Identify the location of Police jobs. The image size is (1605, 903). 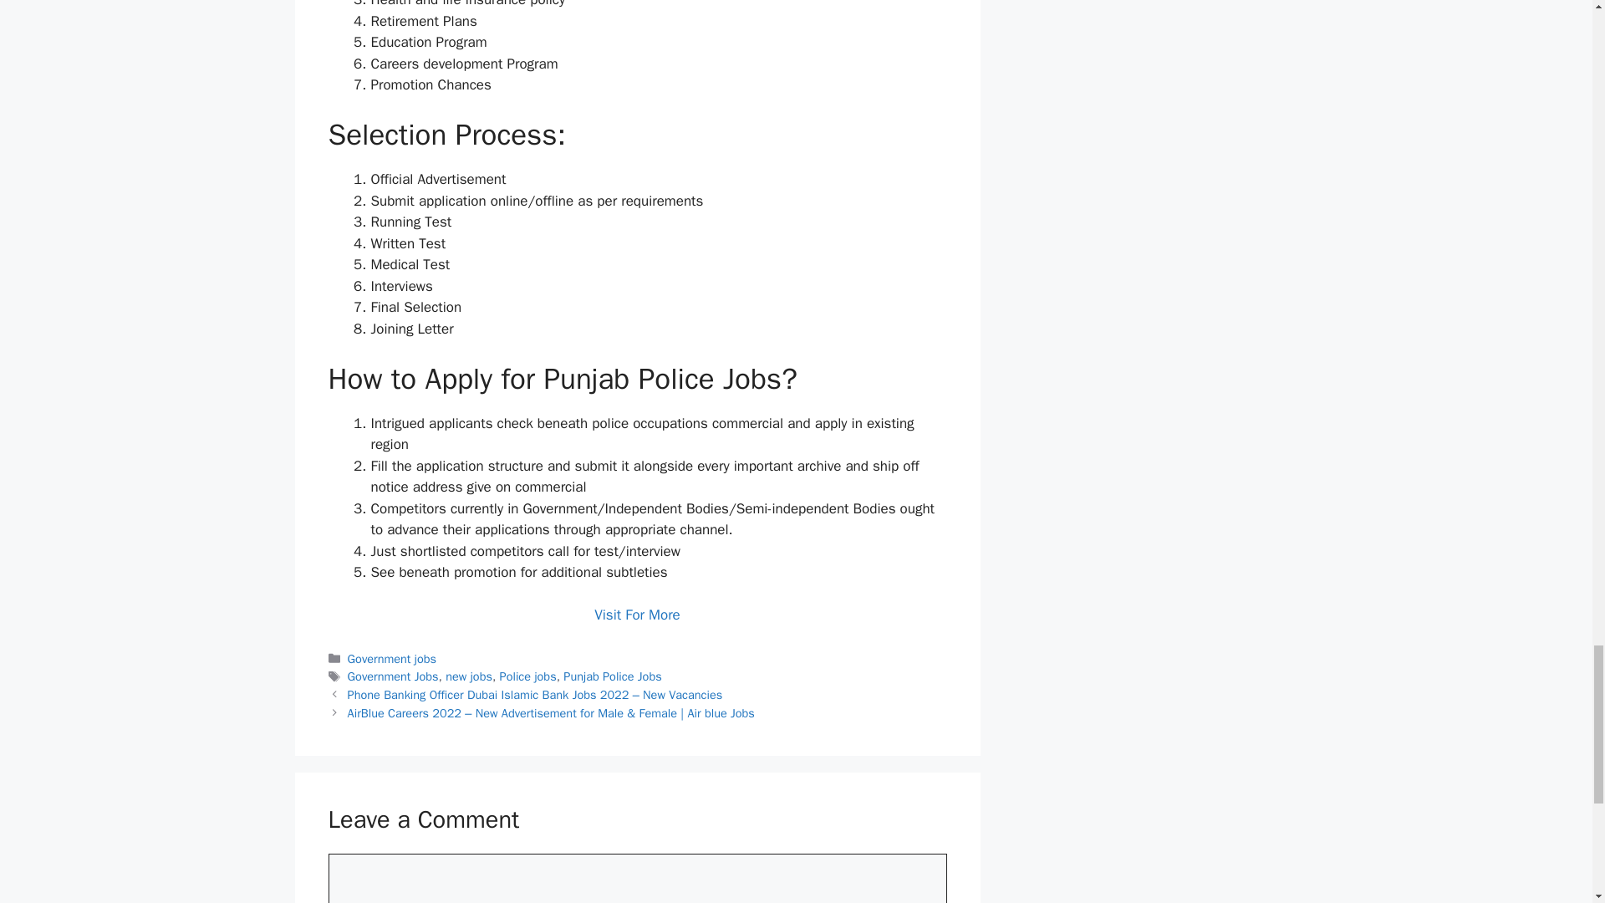
(528, 676).